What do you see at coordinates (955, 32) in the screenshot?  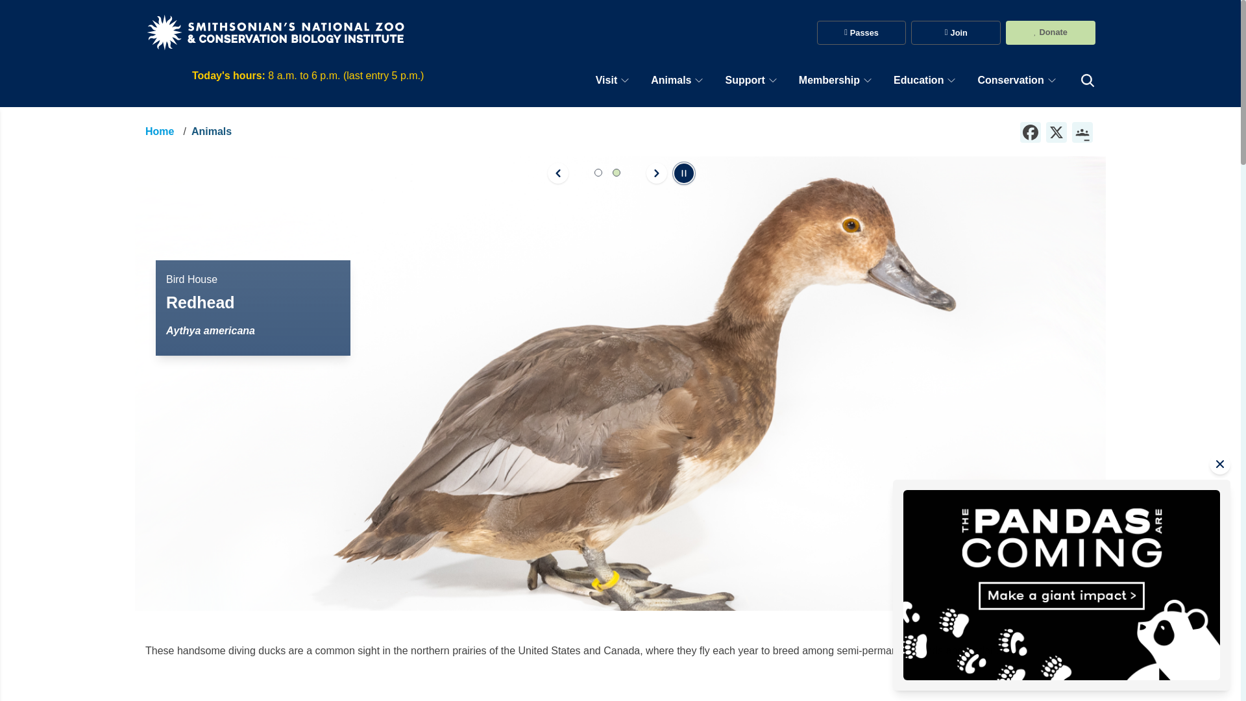 I see `Membership` at bounding box center [955, 32].